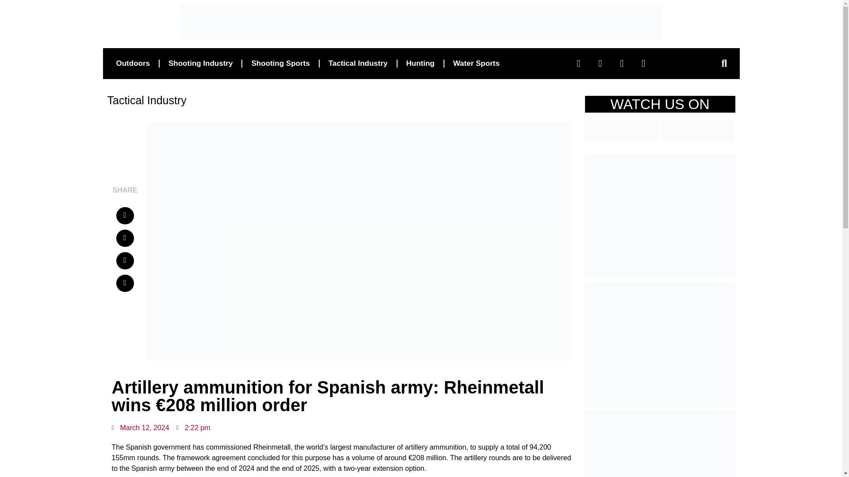  What do you see at coordinates (476, 63) in the screenshot?
I see `Water Sports` at bounding box center [476, 63].